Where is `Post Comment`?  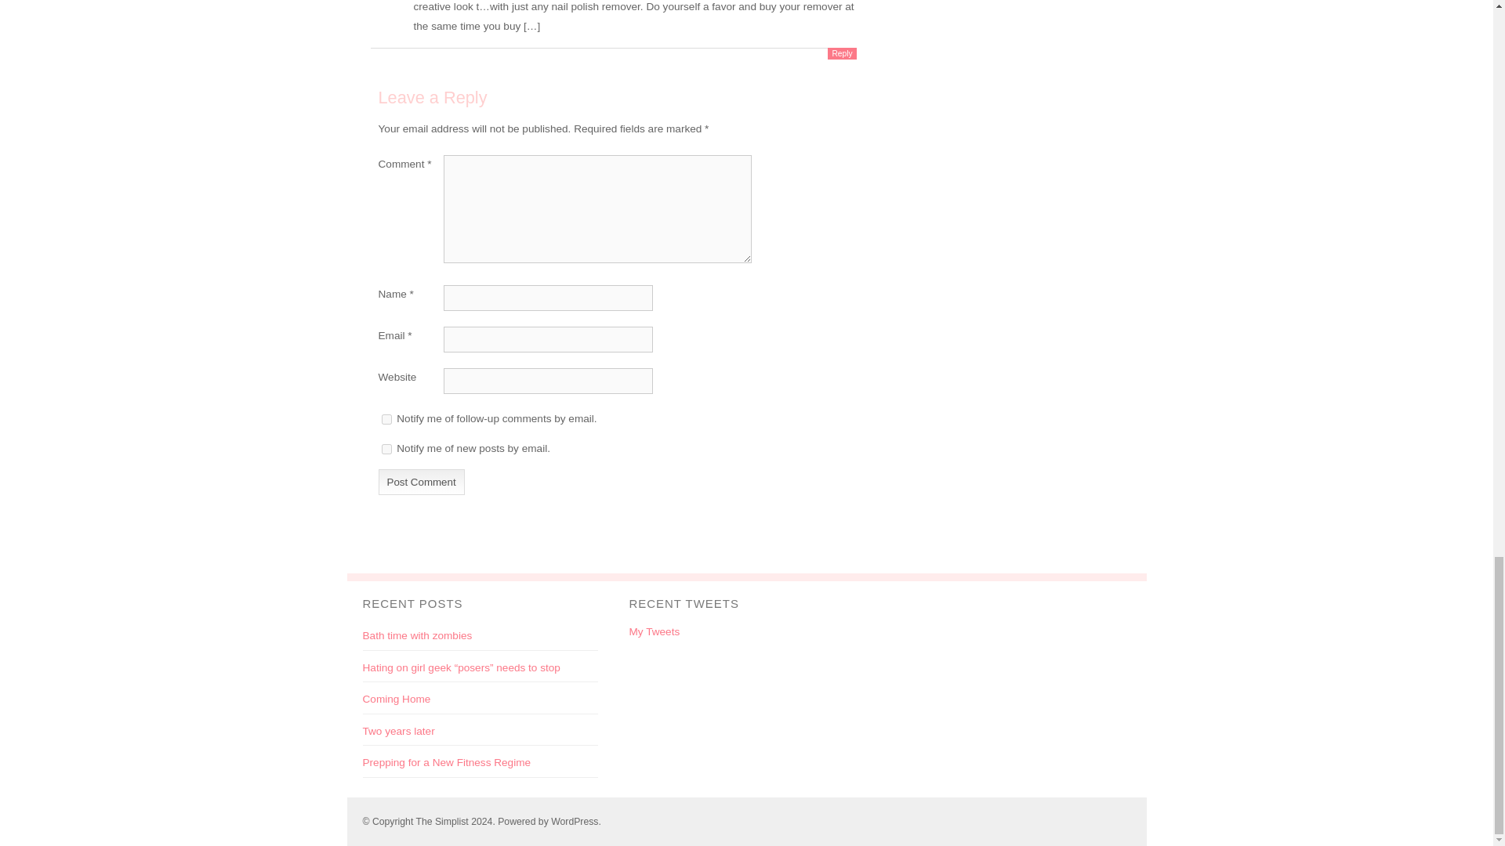
Post Comment is located at coordinates (420, 482).